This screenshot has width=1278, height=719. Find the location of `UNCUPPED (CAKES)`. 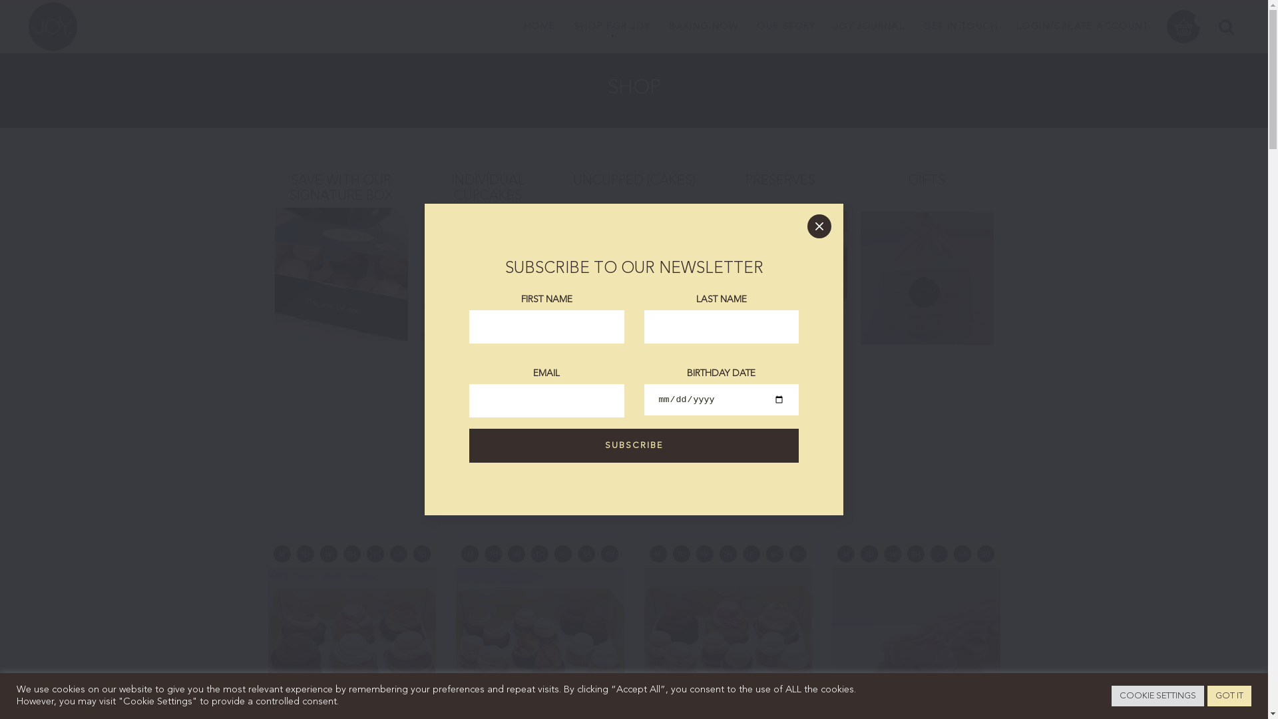

UNCUPPED (CAKES) is located at coordinates (634, 260).